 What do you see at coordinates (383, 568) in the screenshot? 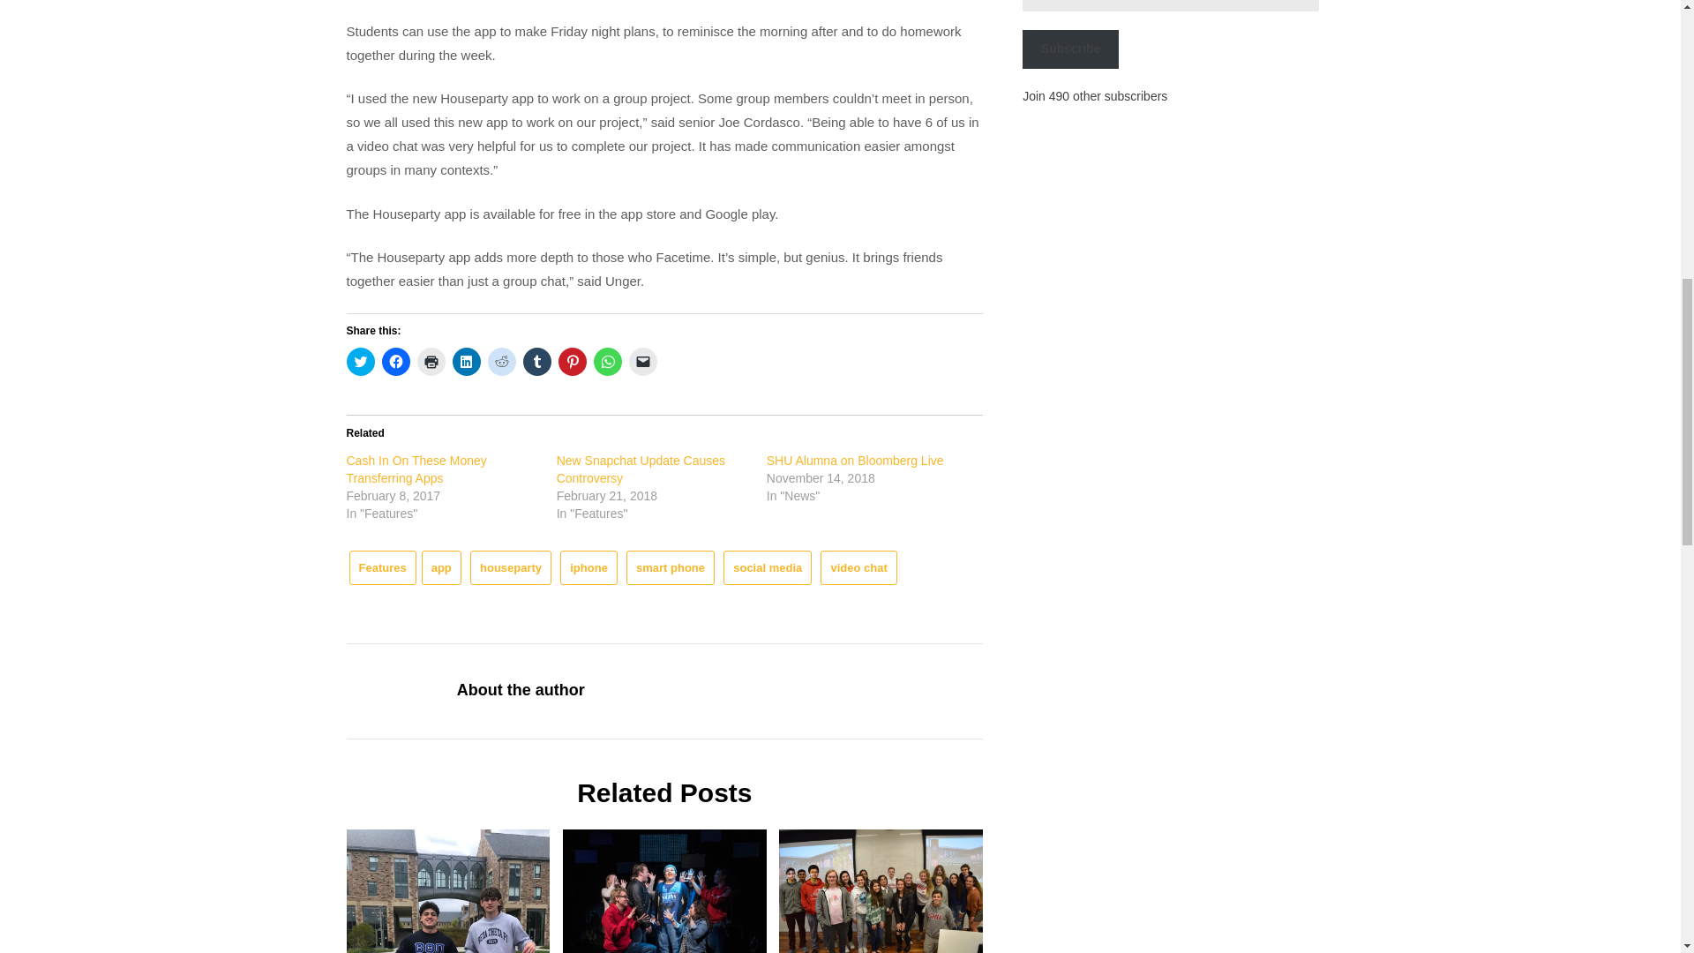
I see `Features` at bounding box center [383, 568].